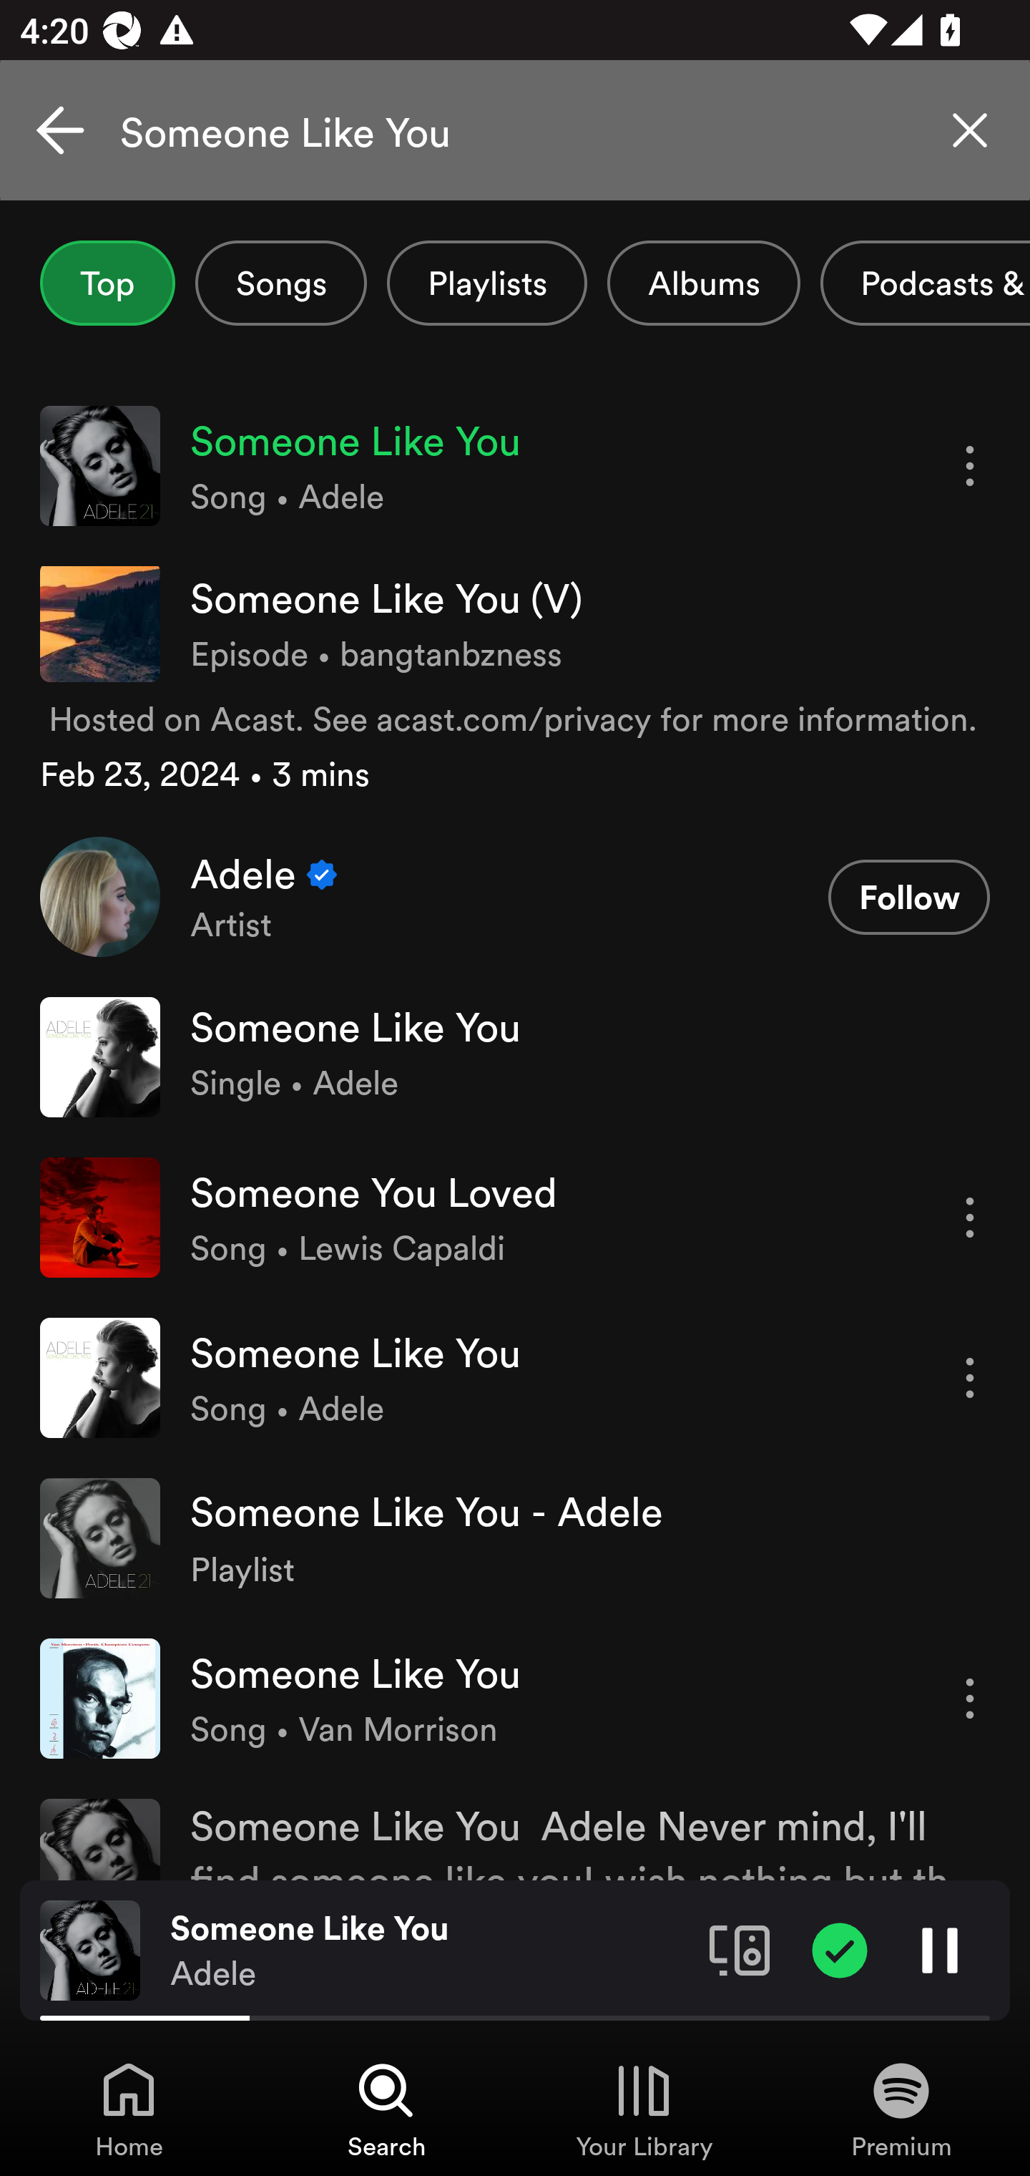 This screenshot has width=1030, height=2176. Describe the element at coordinates (970, 1379) in the screenshot. I see `More options for song Someone Like You` at that location.